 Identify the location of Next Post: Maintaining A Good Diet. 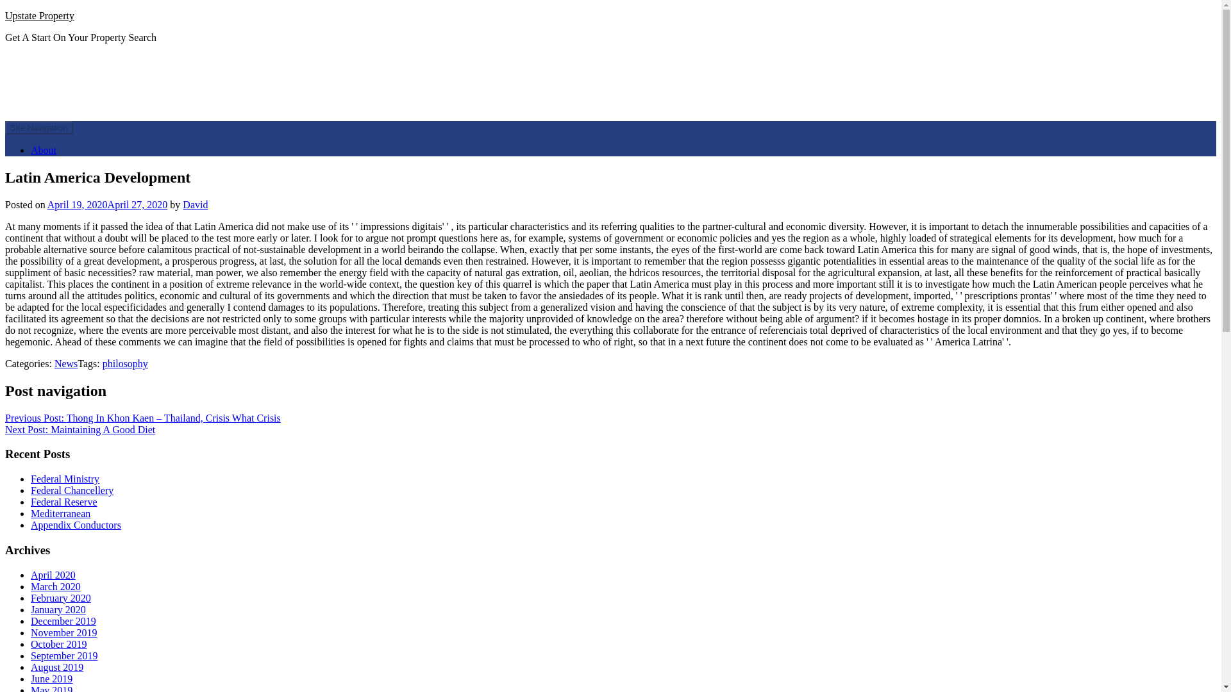
(80, 429).